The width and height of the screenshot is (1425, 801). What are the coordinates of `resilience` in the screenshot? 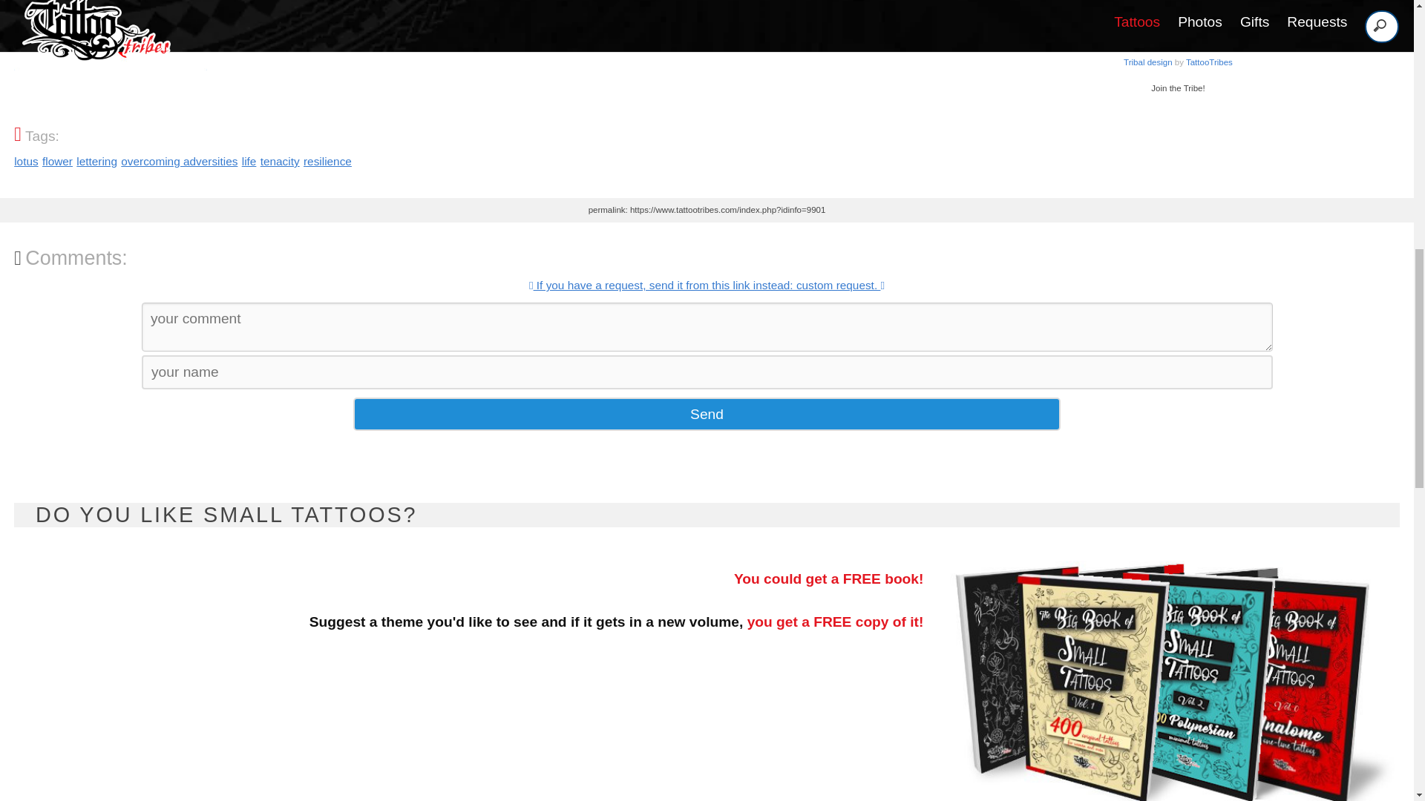 It's located at (280, 161).